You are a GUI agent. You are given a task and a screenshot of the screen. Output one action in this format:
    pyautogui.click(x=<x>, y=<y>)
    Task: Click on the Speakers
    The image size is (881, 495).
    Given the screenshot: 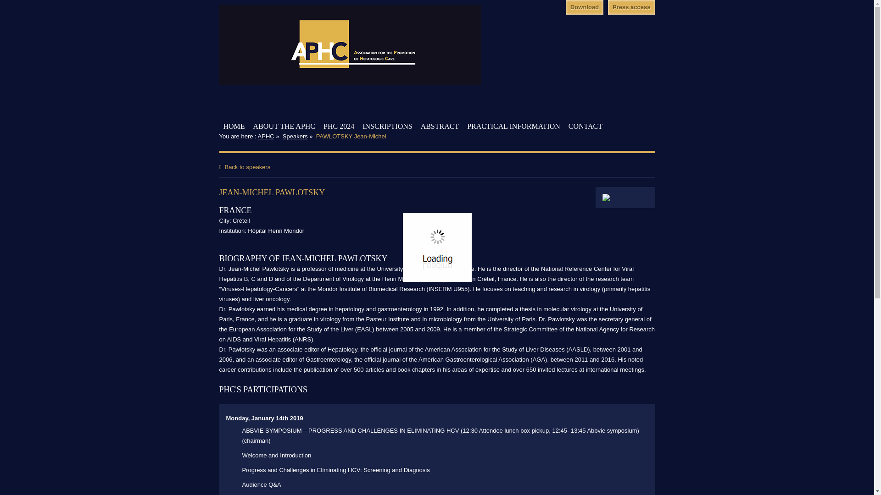 What is the action you would take?
    pyautogui.click(x=295, y=136)
    